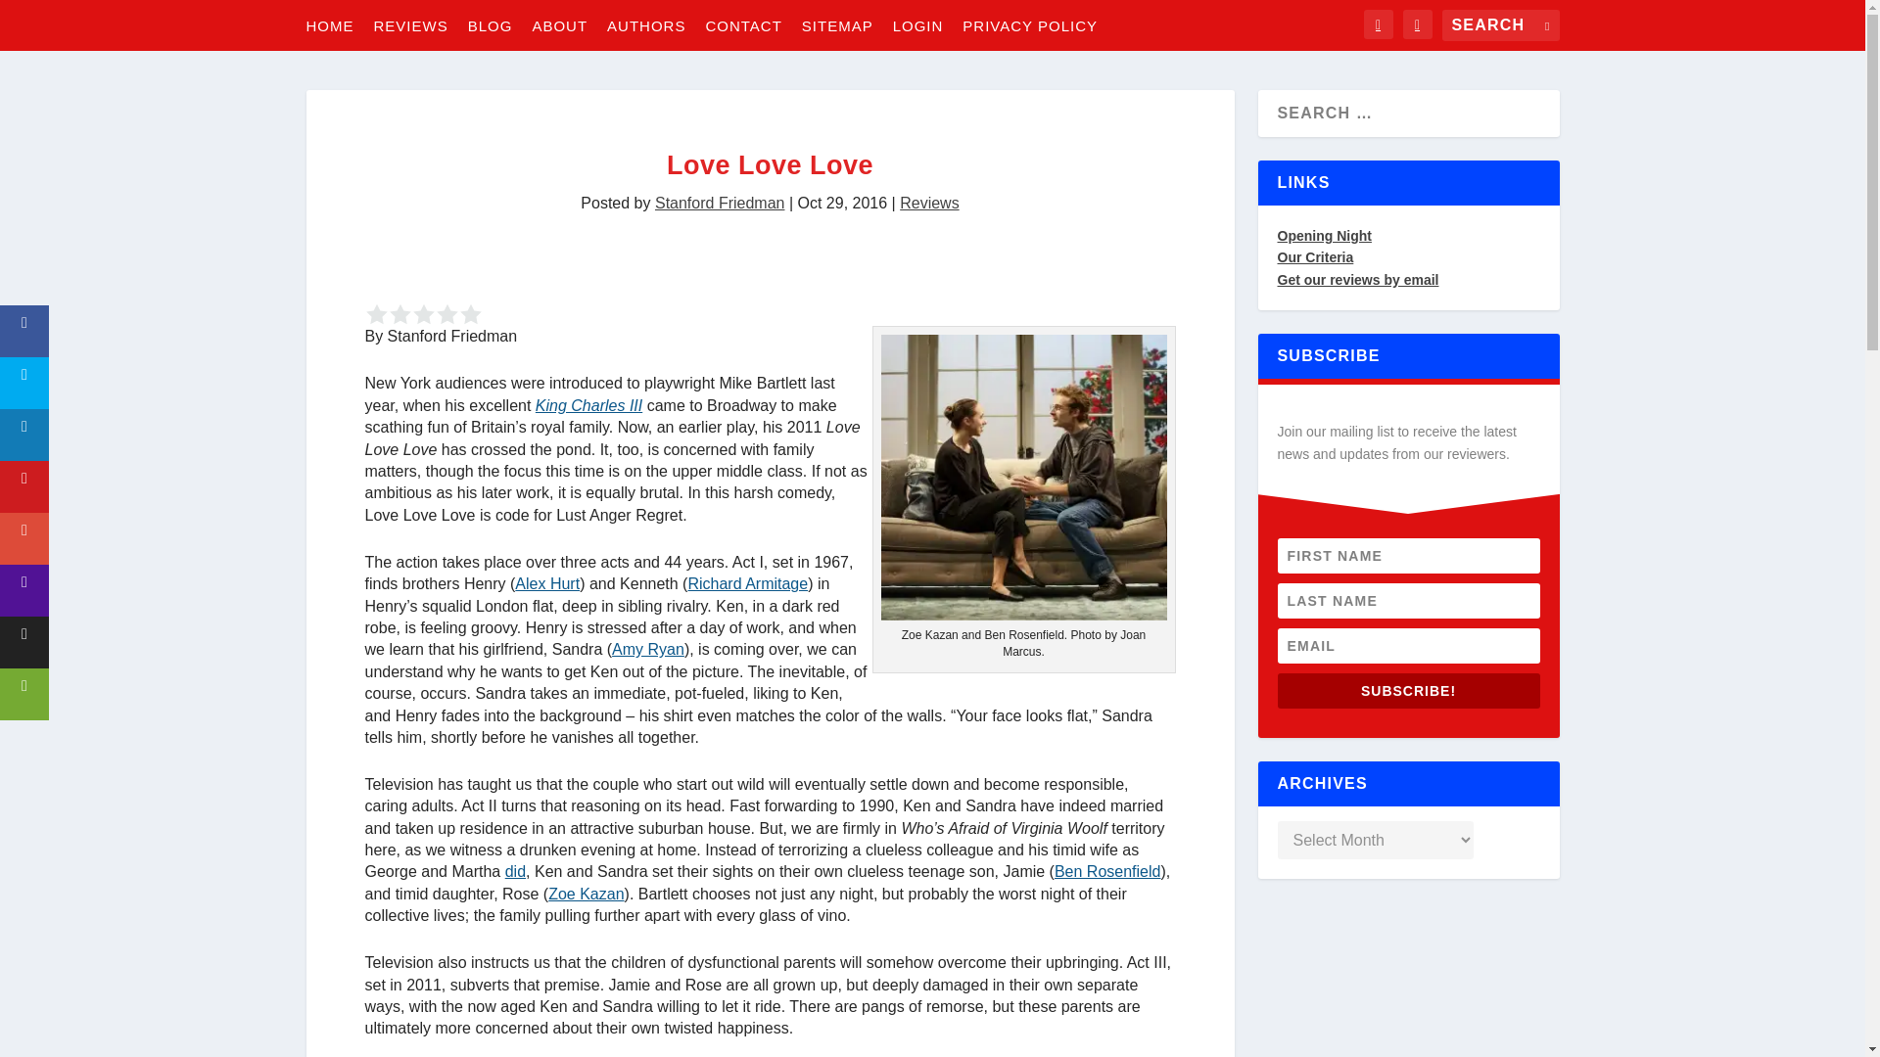 This screenshot has width=1880, height=1057. Describe the element at coordinates (329, 24) in the screenshot. I see `HOME` at that location.